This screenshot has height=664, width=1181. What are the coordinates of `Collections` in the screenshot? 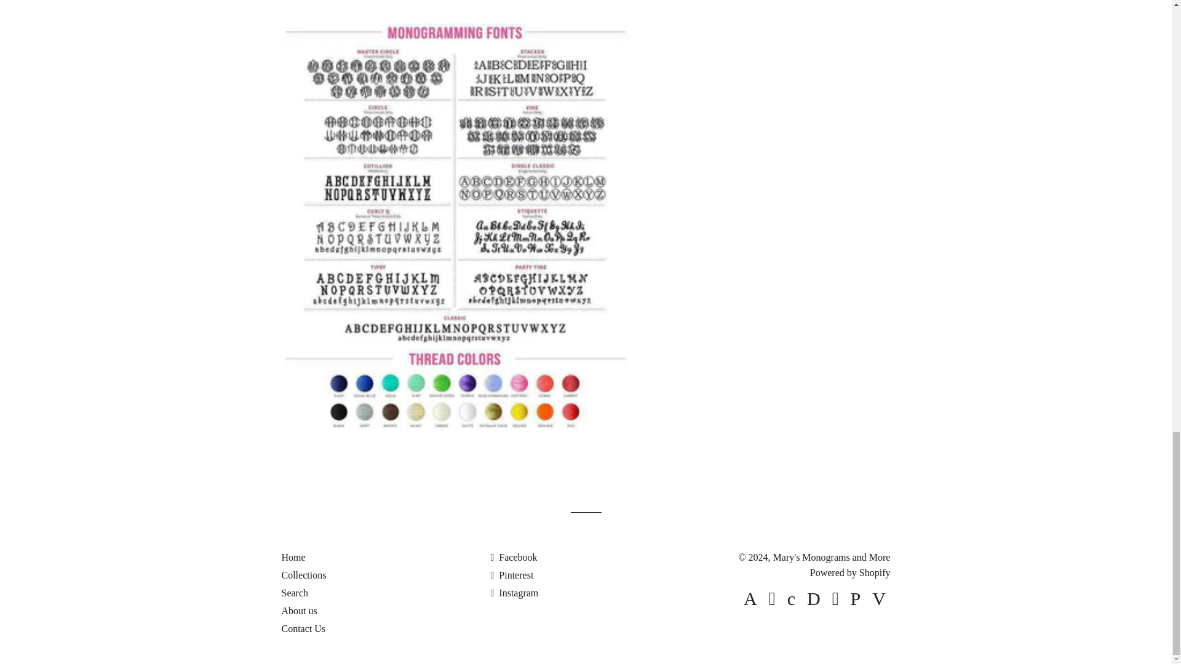 It's located at (304, 574).